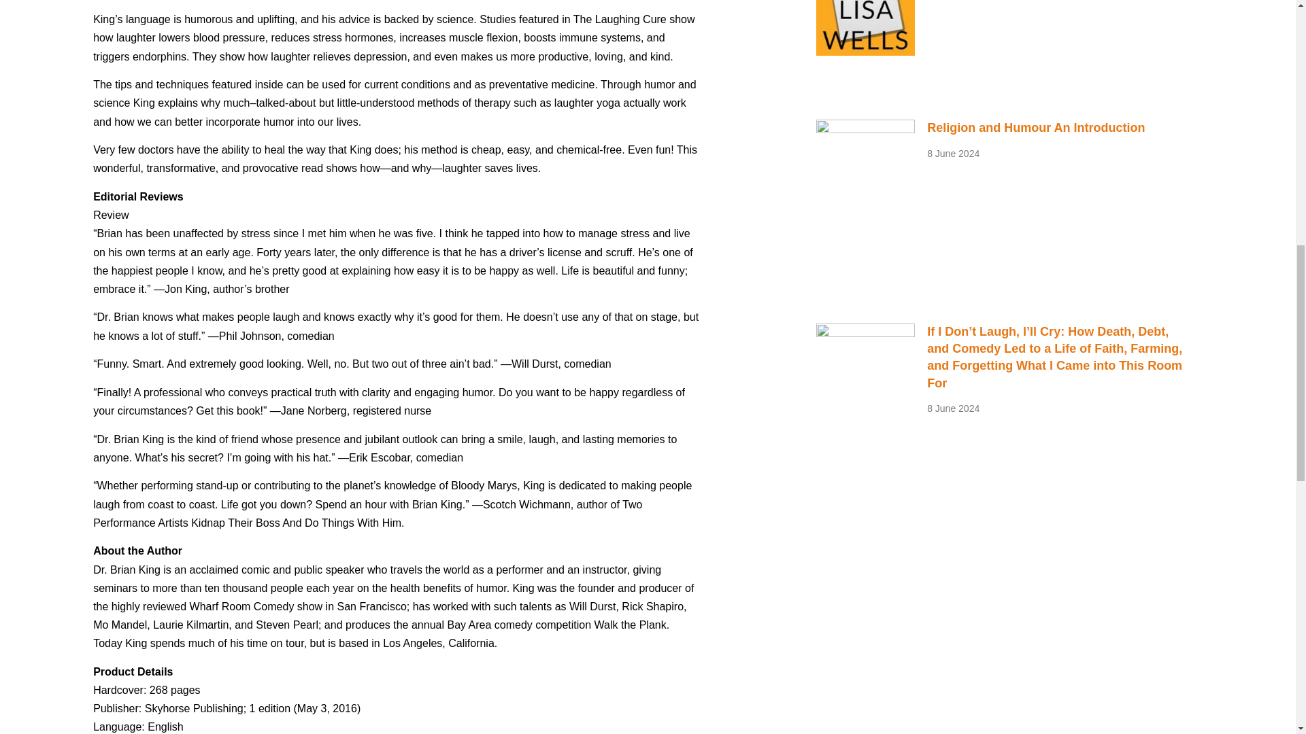 Image resolution: width=1306 pixels, height=734 pixels. I want to click on Religion and Humour An Introduction, so click(1036, 128).